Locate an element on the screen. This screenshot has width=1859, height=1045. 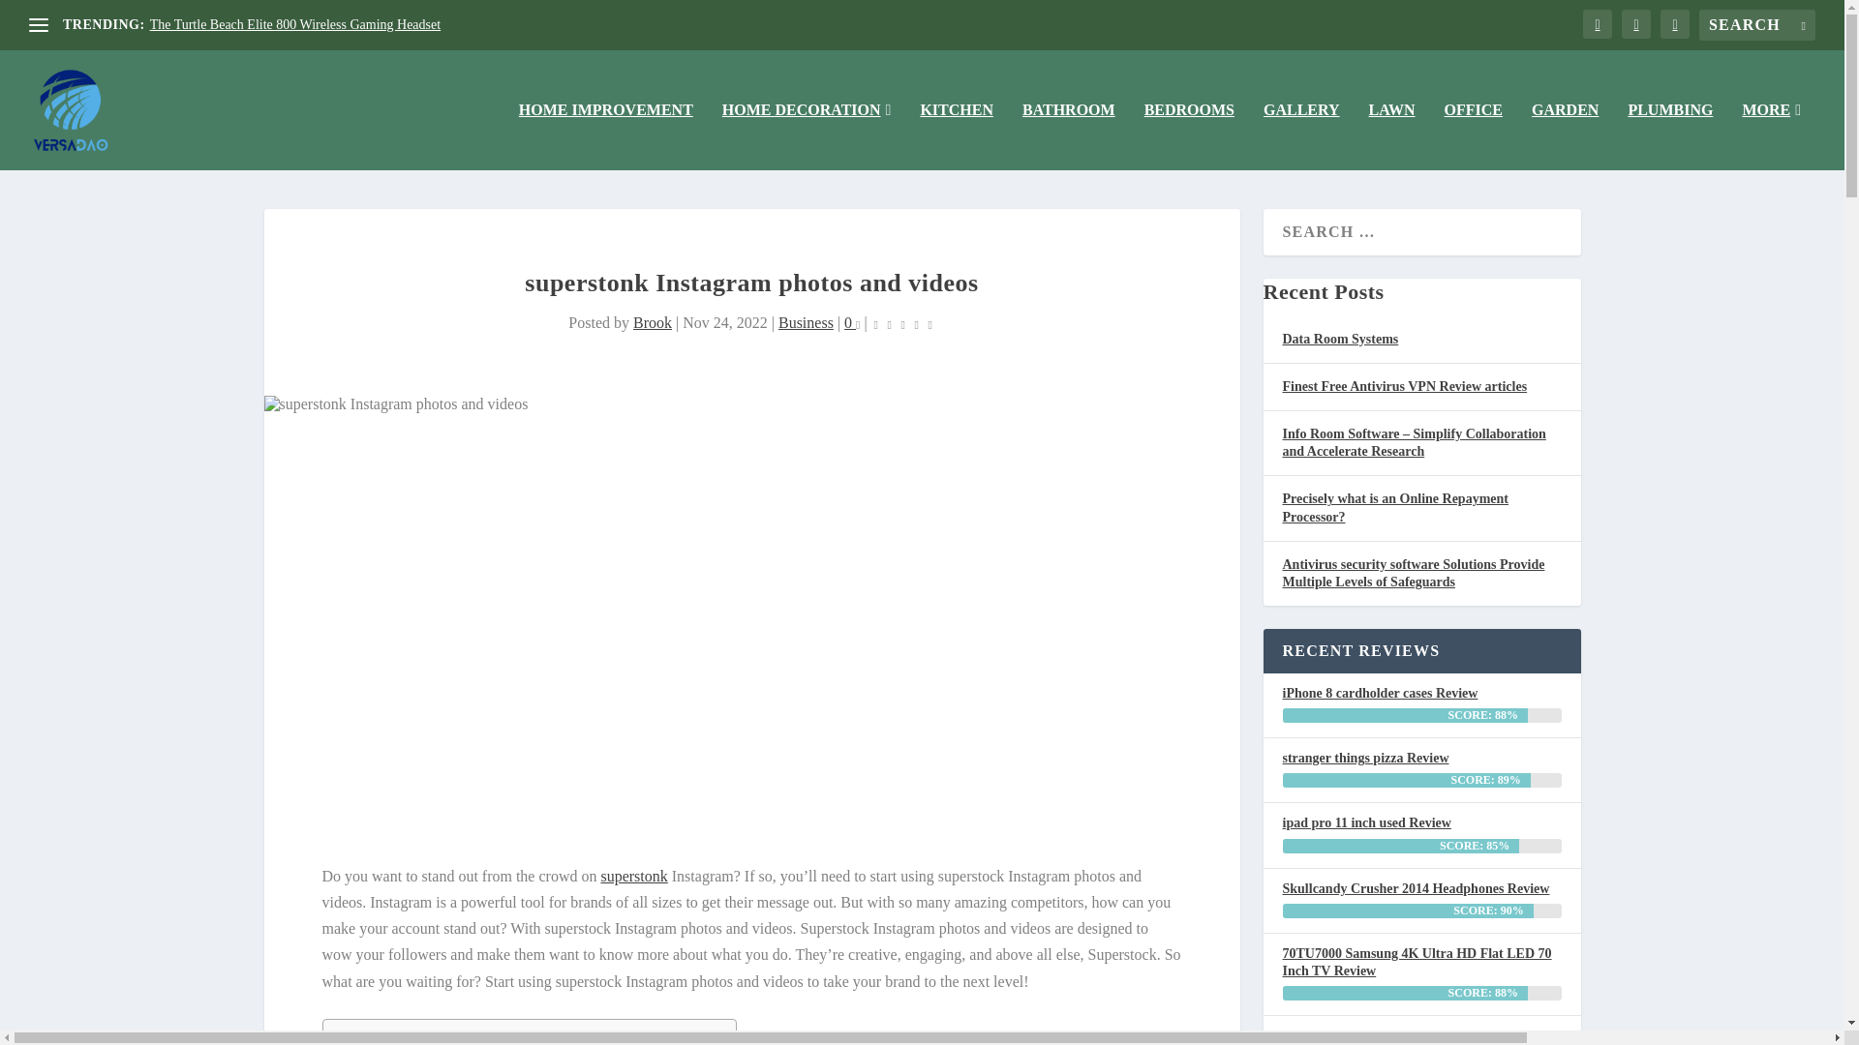
KITCHEN is located at coordinates (957, 135).